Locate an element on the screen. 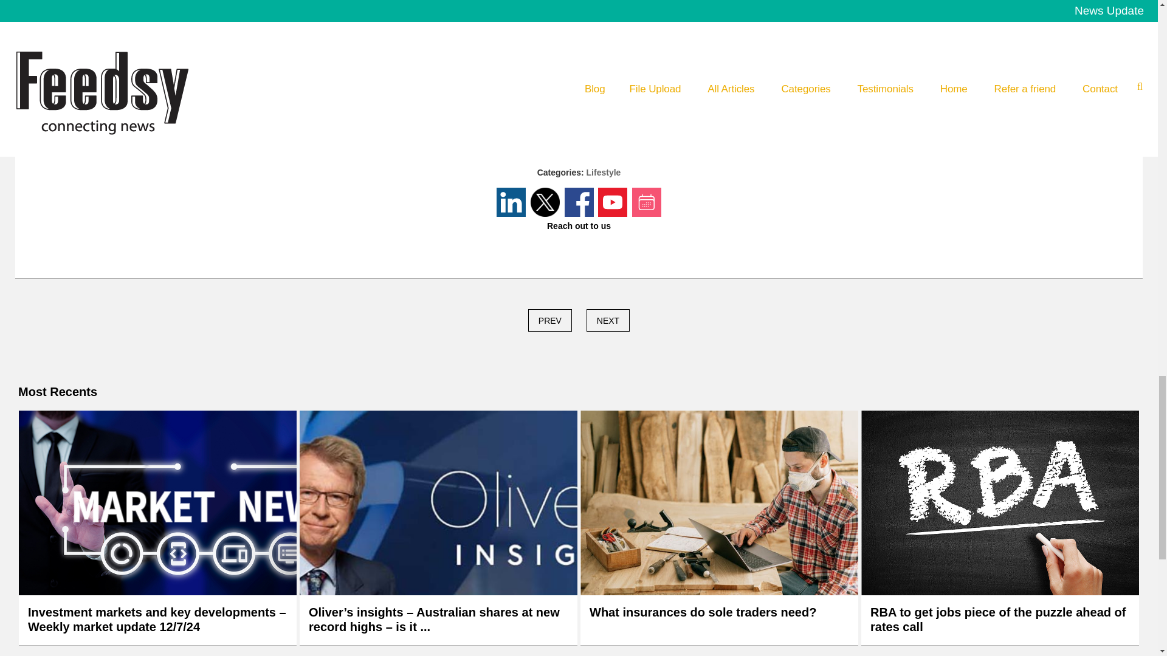 The width and height of the screenshot is (1167, 656). Lifestyle is located at coordinates (604, 173).